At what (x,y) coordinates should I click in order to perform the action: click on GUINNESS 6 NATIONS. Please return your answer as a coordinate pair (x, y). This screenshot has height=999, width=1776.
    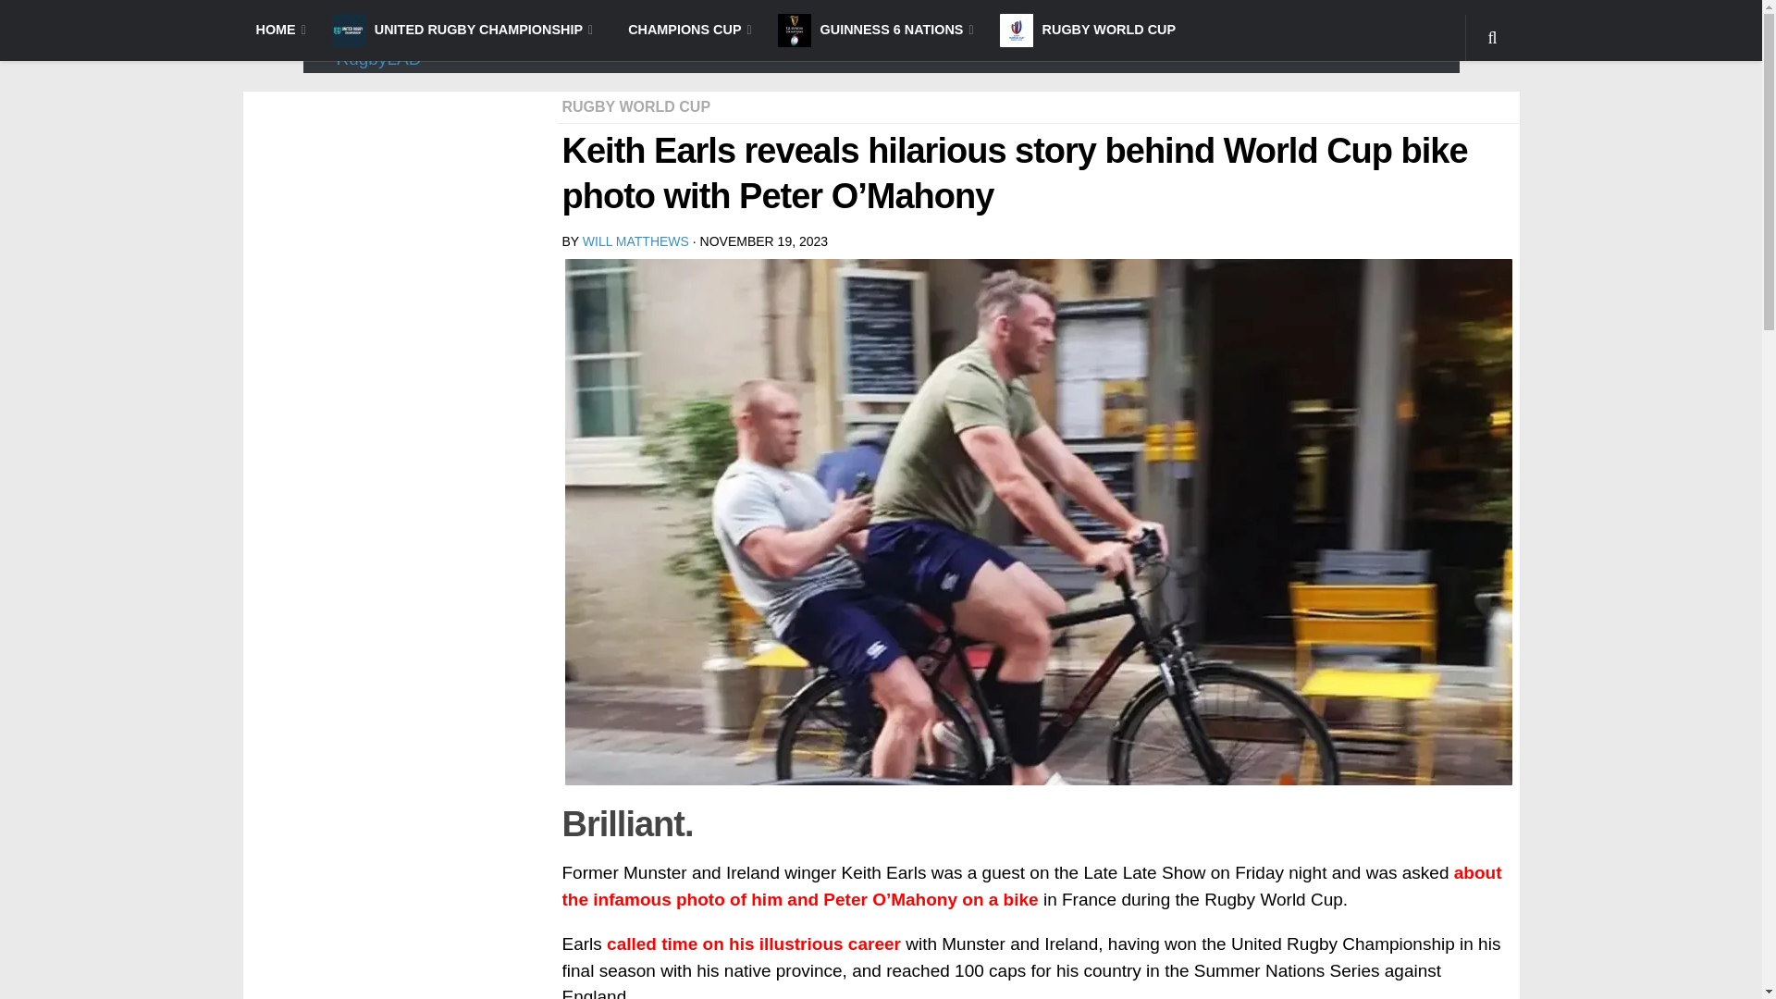
    Looking at the image, I should click on (876, 30).